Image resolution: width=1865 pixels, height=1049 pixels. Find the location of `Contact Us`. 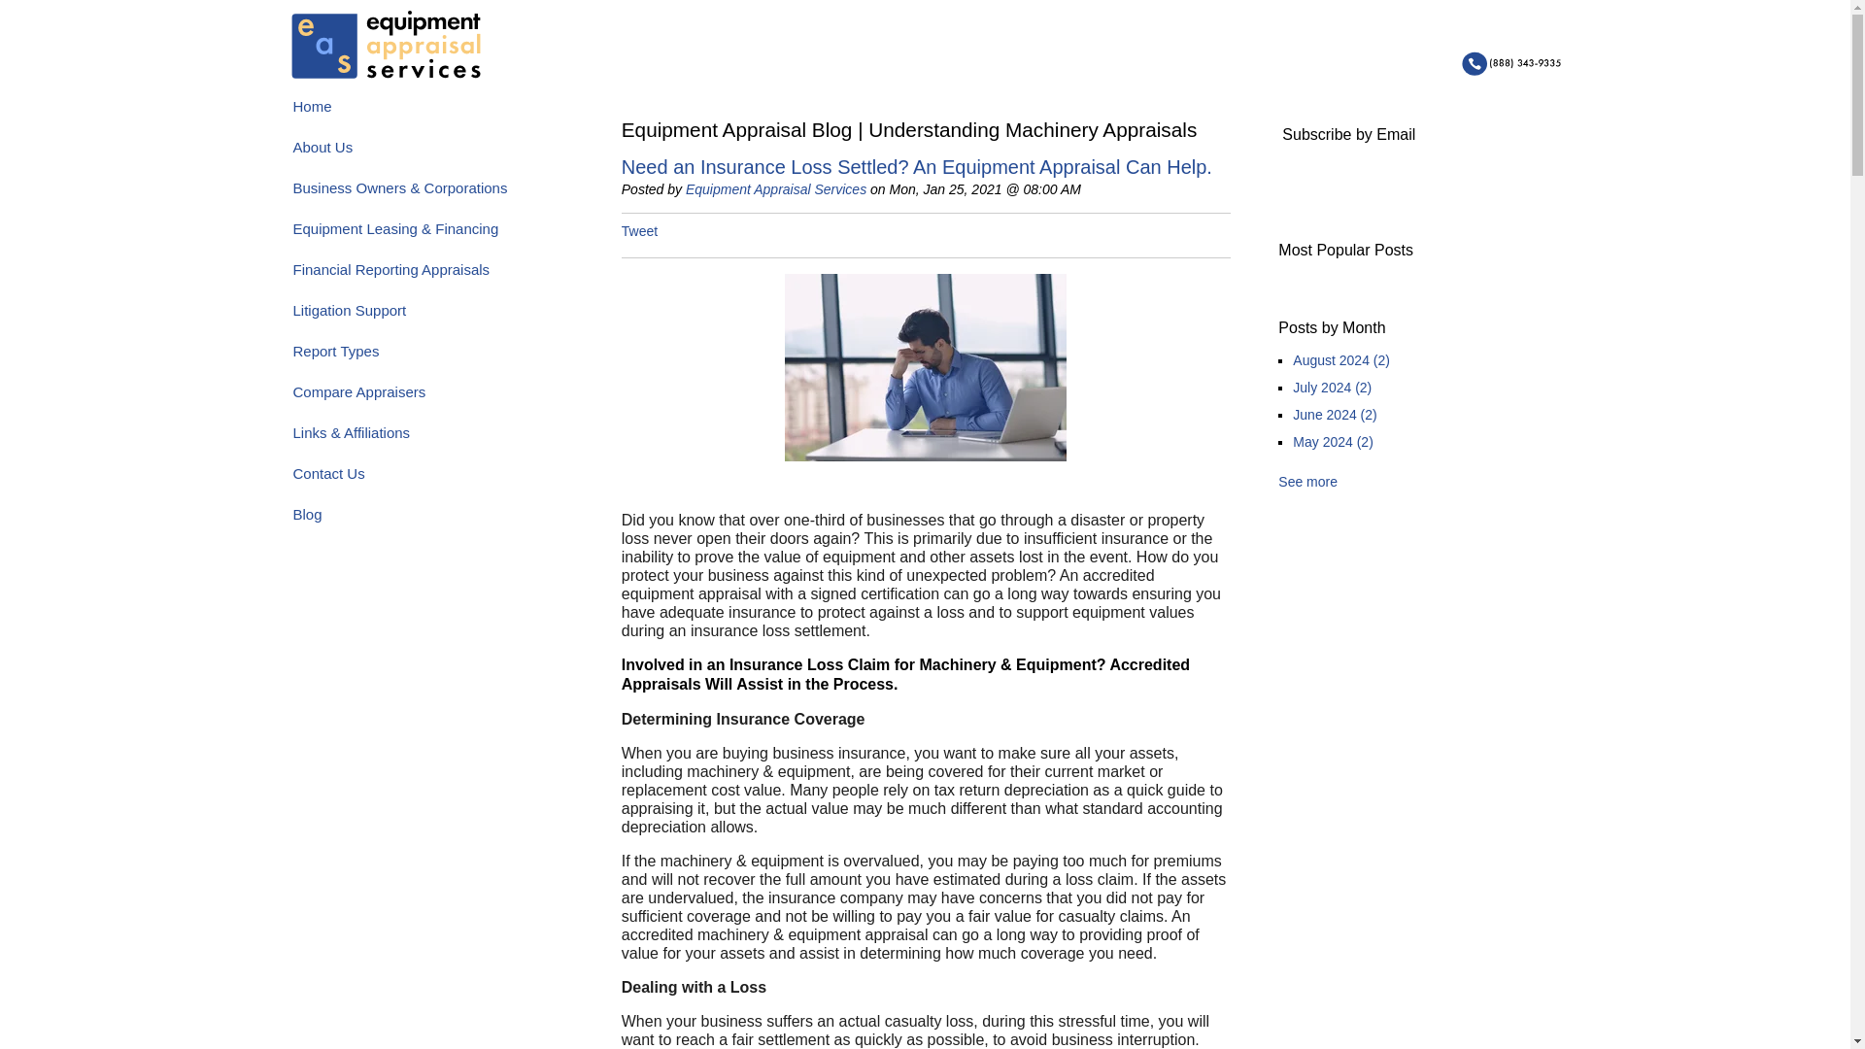

Contact Us is located at coordinates (431, 480).